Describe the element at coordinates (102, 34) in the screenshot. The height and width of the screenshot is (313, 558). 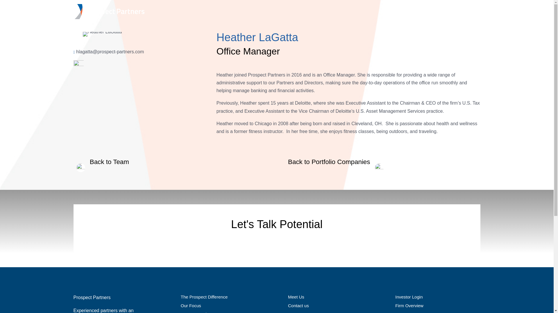
I see `Heather LaGatta` at that location.